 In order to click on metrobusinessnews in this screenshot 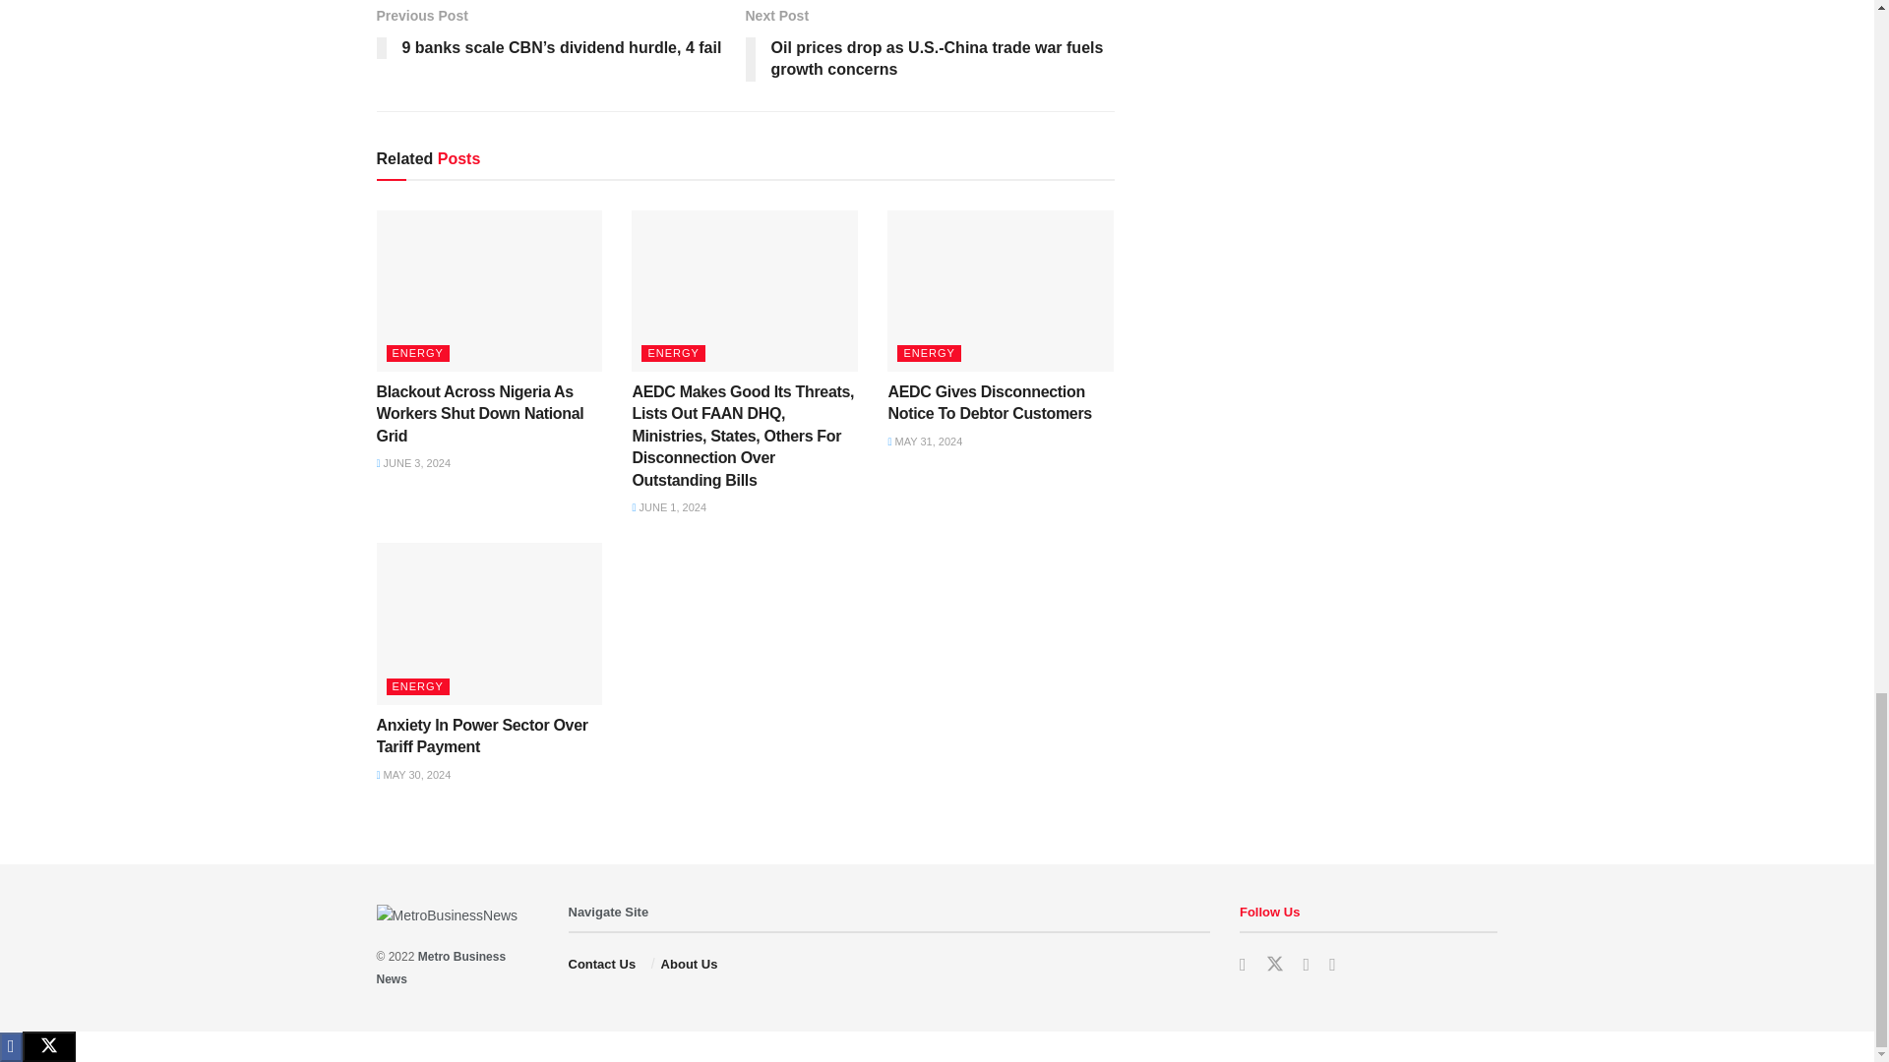, I will do `click(441, 968)`.